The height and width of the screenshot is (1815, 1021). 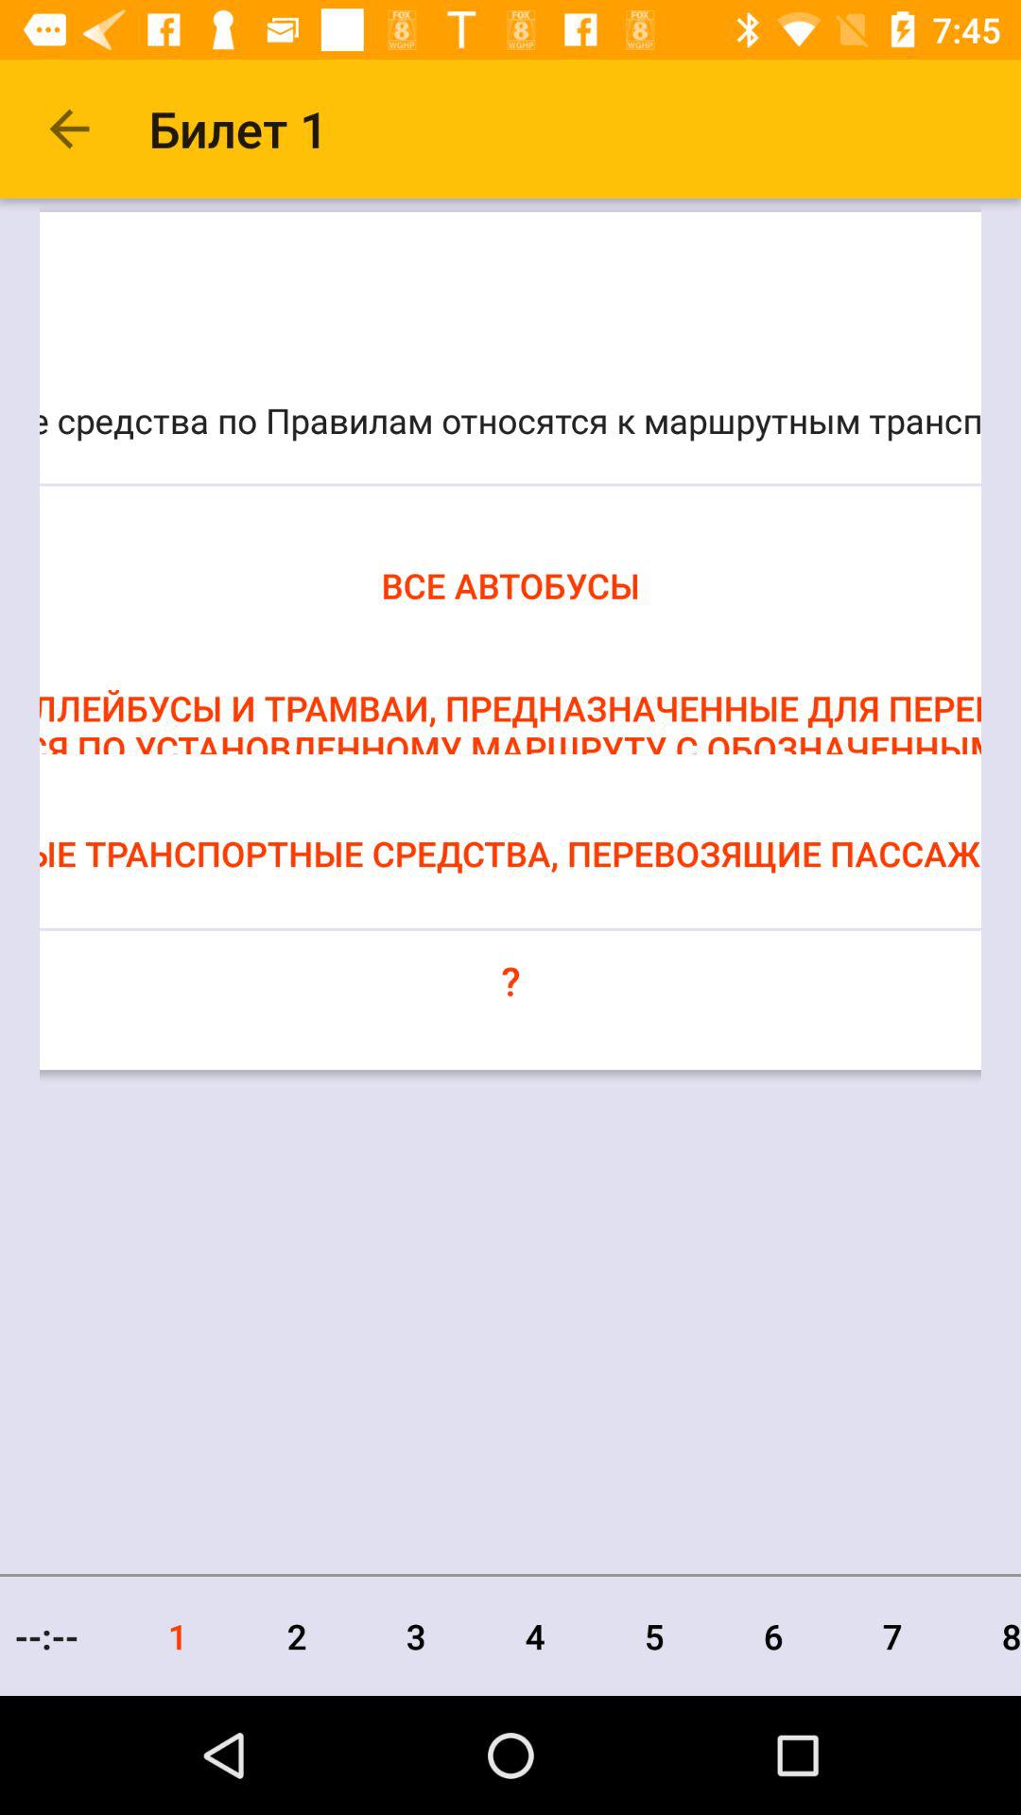 What do you see at coordinates (654, 1635) in the screenshot?
I see `turn on the item next to 4 item` at bounding box center [654, 1635].